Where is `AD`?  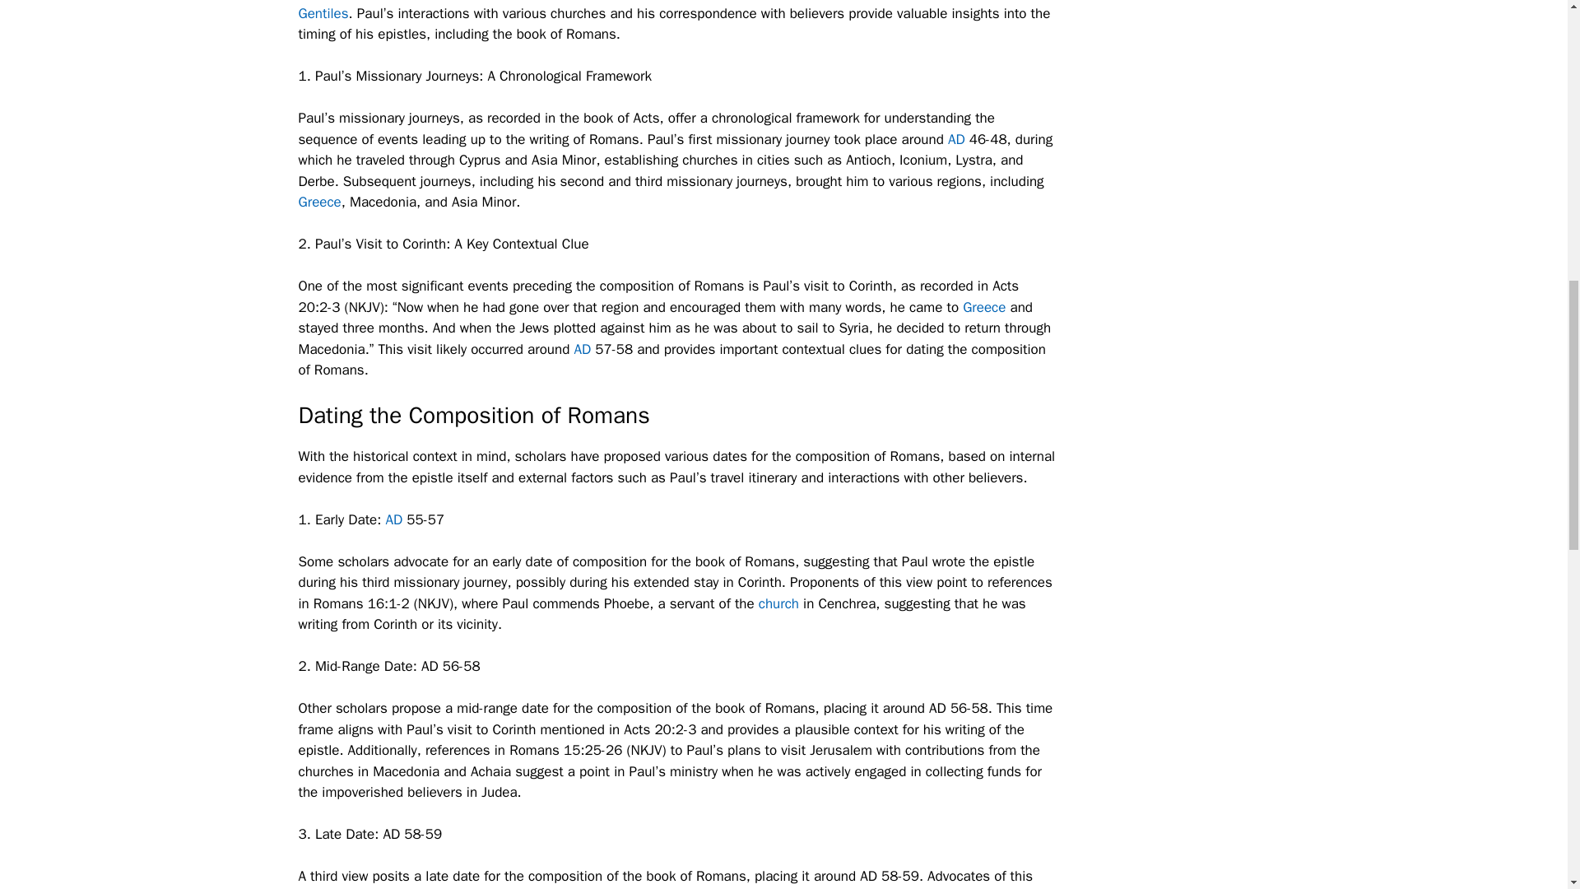
AD is located at coordinates (582, 349).